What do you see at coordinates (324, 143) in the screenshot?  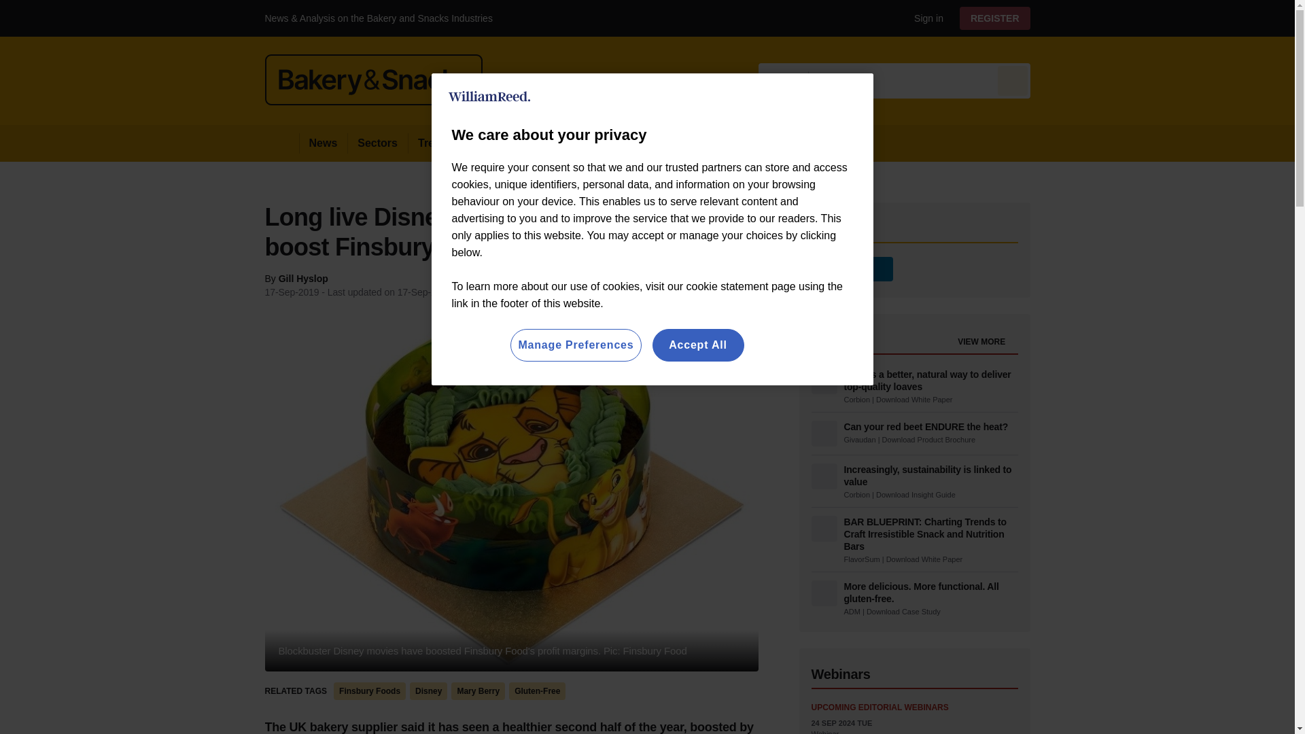 I see `News` at bounding box center [324, 143].